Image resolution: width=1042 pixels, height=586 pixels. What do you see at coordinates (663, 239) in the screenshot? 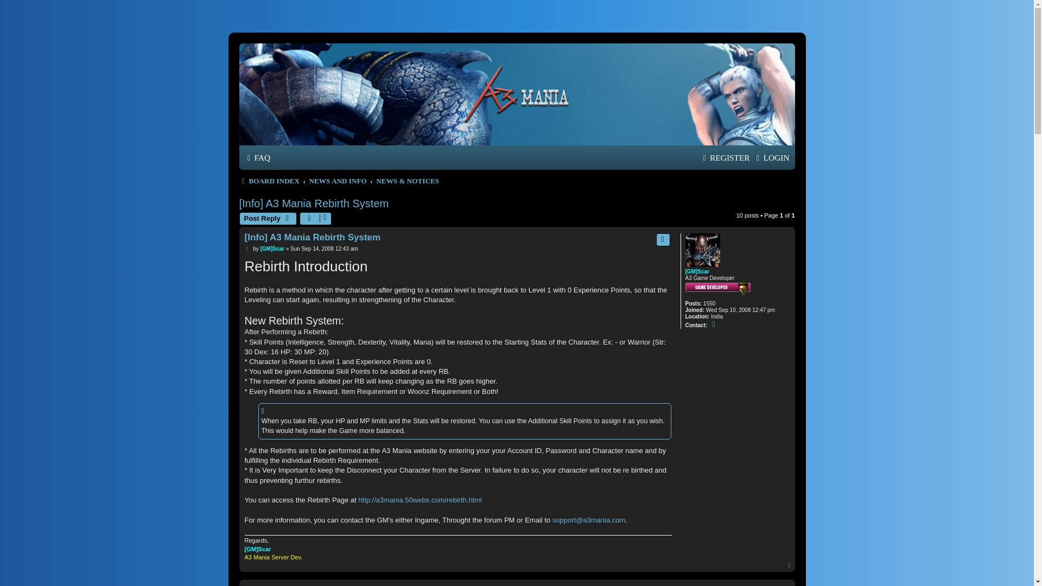
I see `Quote` at bounding box center [663, 239].